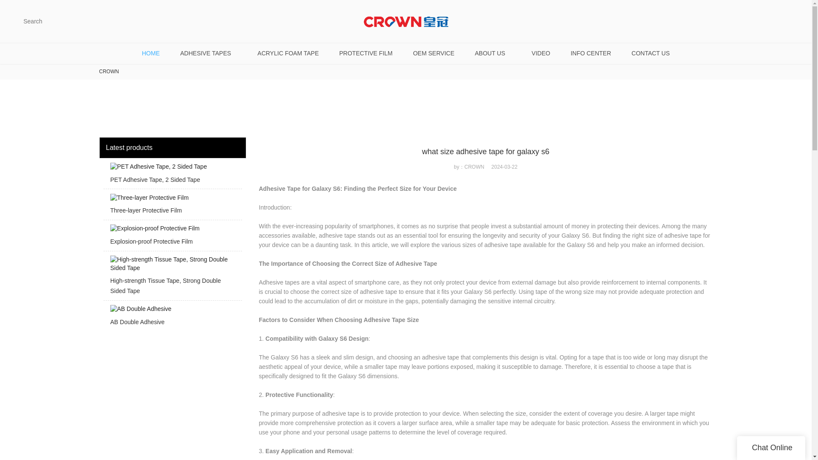 This screenshot has width=818, height=460. What do you see at coordinates (433, 53) in the screenshot?
I see `OEM SERVICE` at bounding box center [433, 53].